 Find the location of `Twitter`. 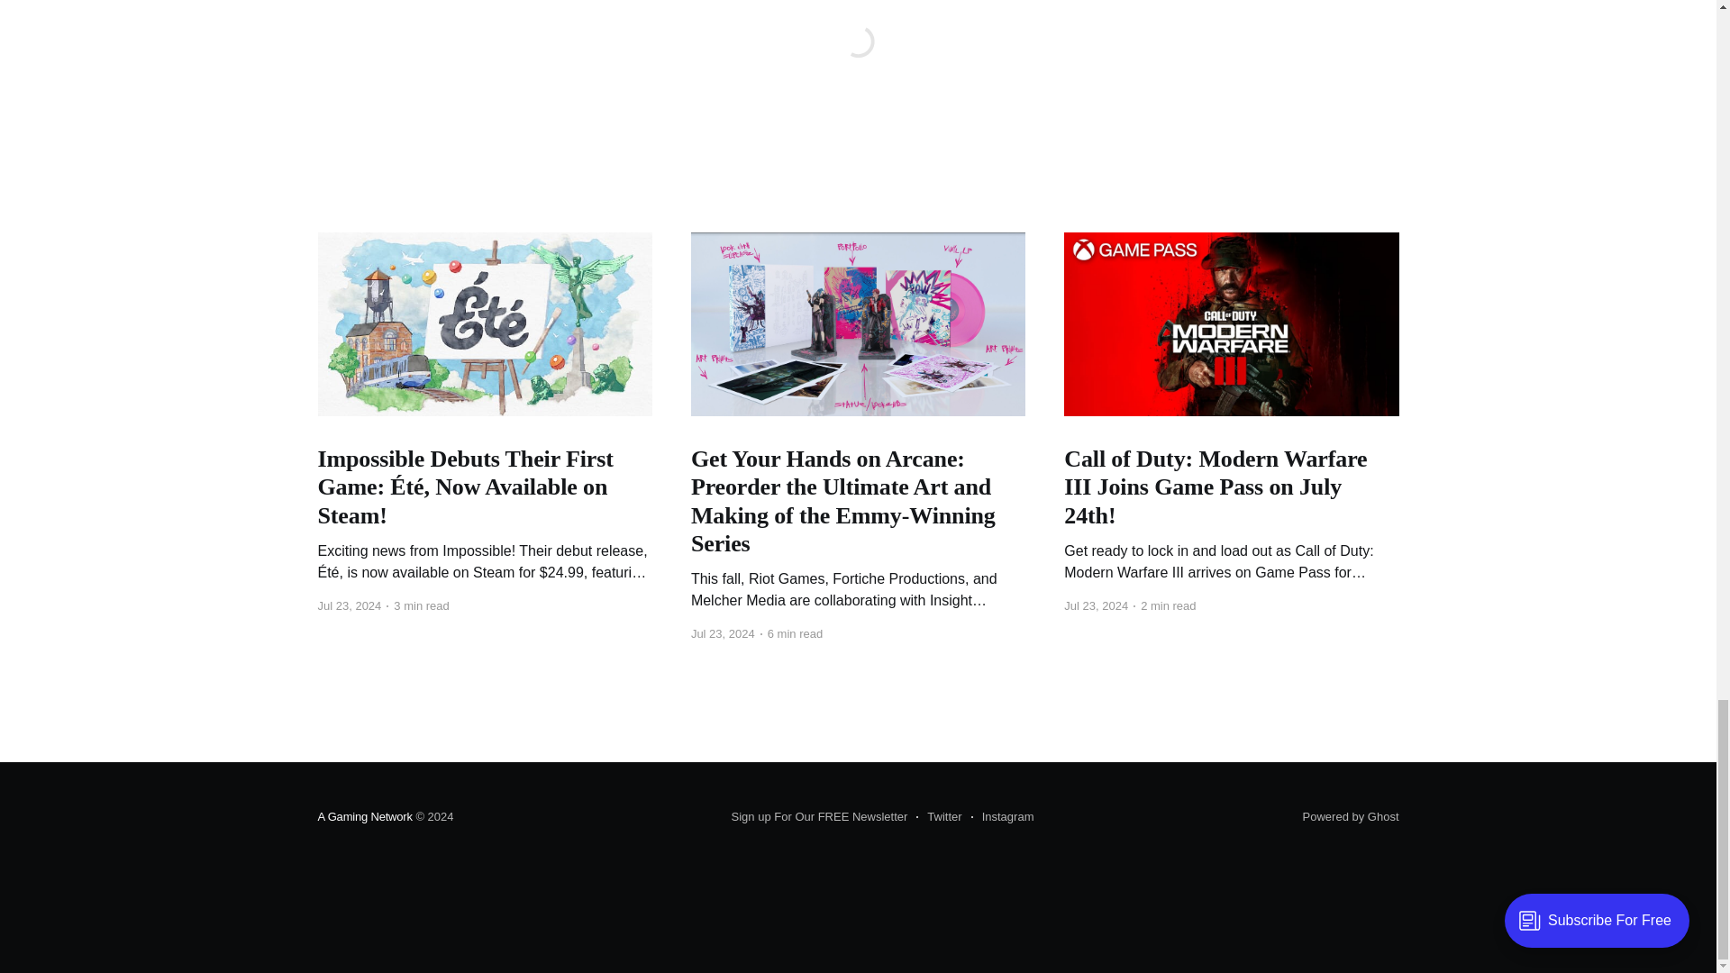

Twitter is located at coordinates (939, 817).